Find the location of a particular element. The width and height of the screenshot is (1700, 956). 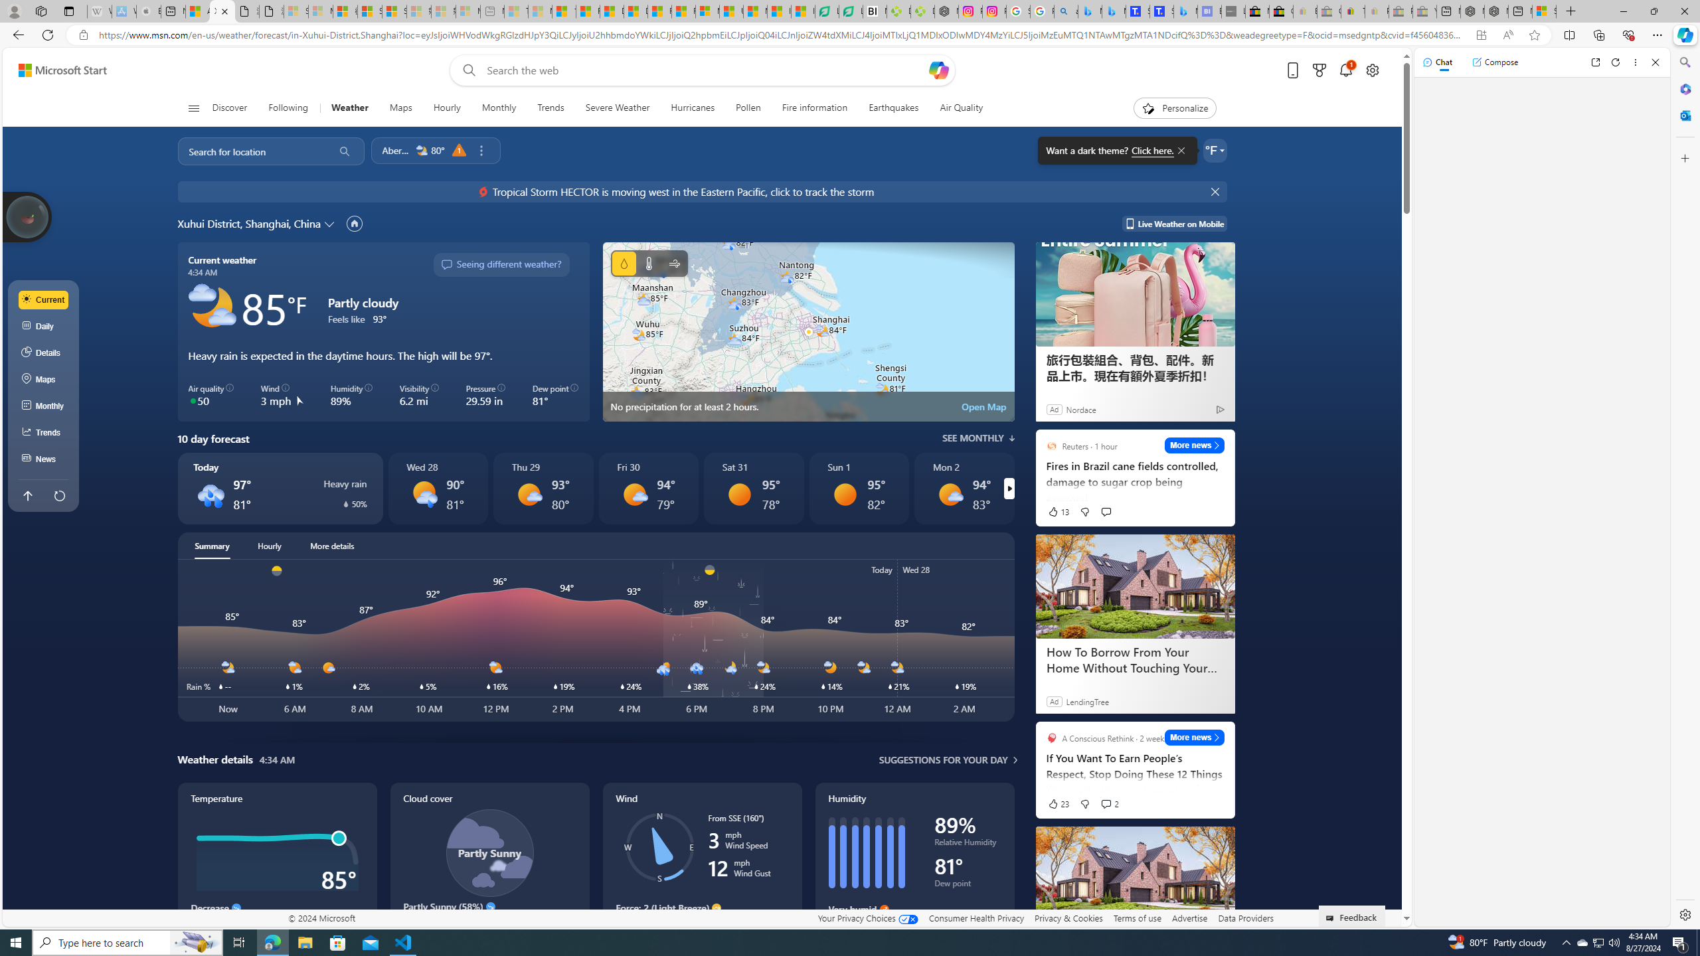

Humidity 89% is located at coordinates (352, 396).